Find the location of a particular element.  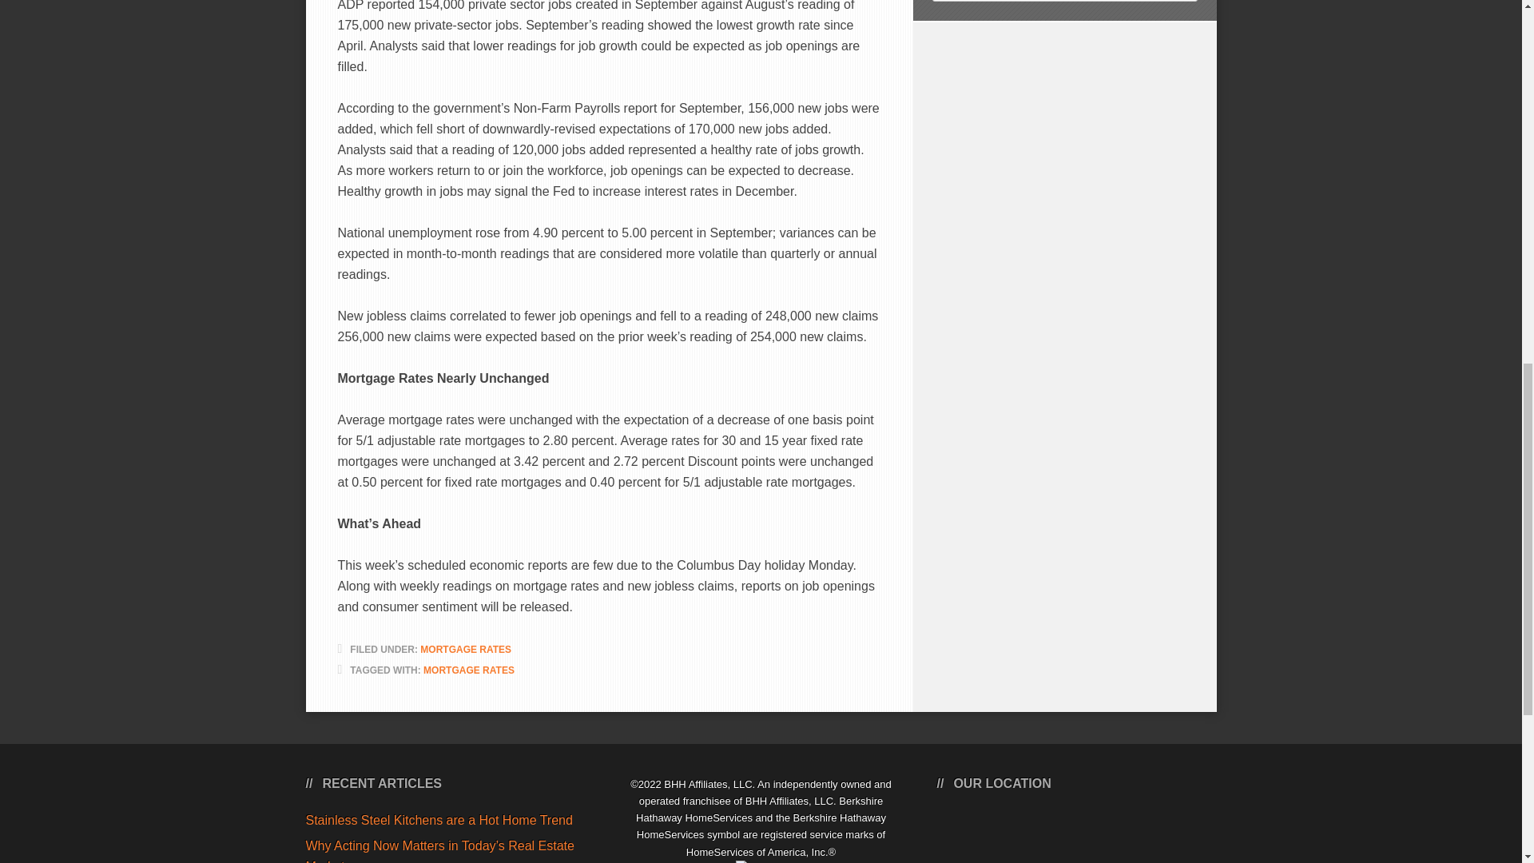

MORTGAGE RATES is located at coordinates (465, 649).